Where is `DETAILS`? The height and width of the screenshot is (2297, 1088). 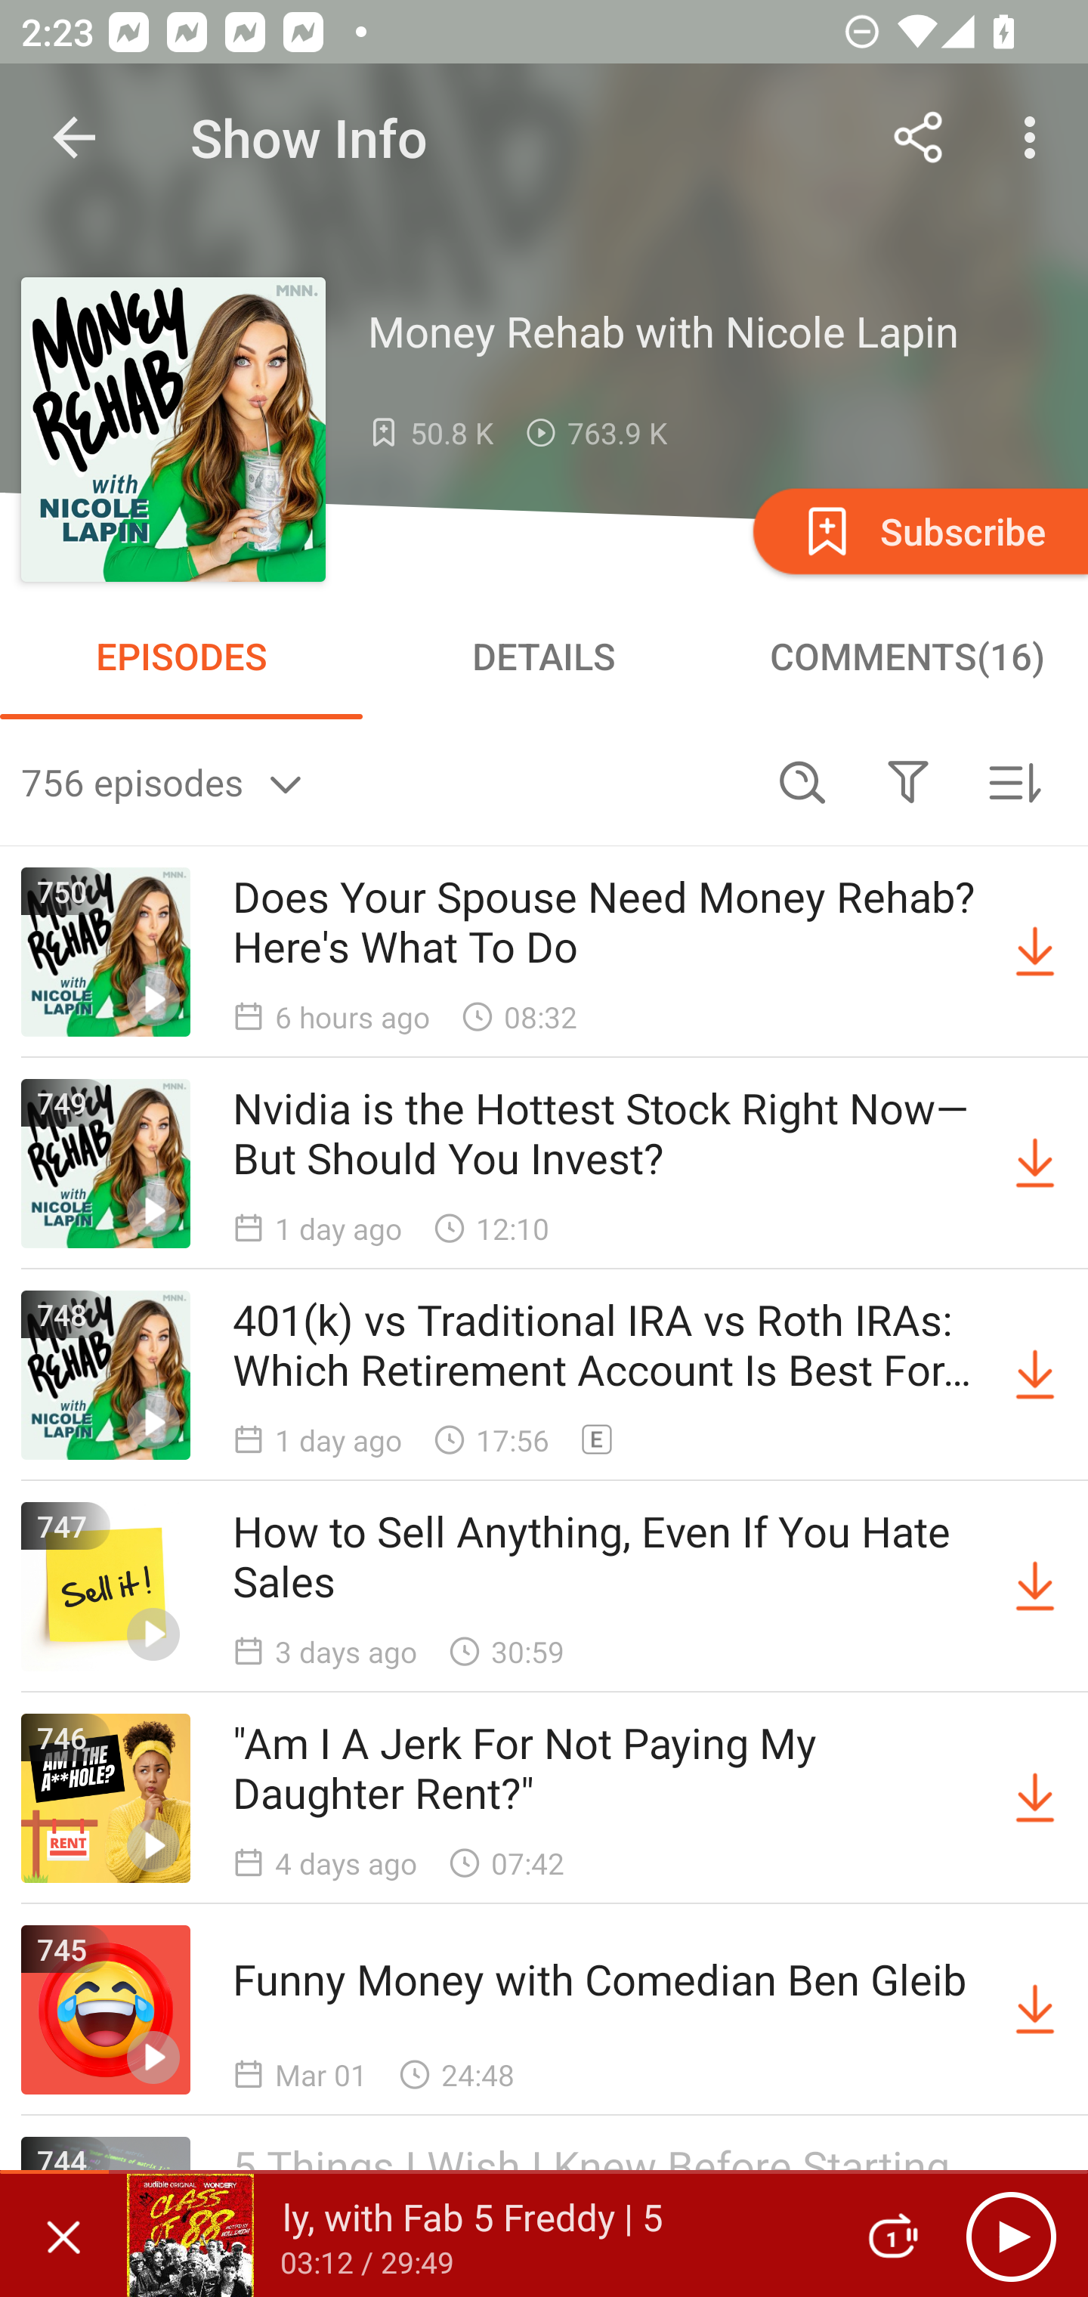
DETAILS is located at coordinates (544, 656).